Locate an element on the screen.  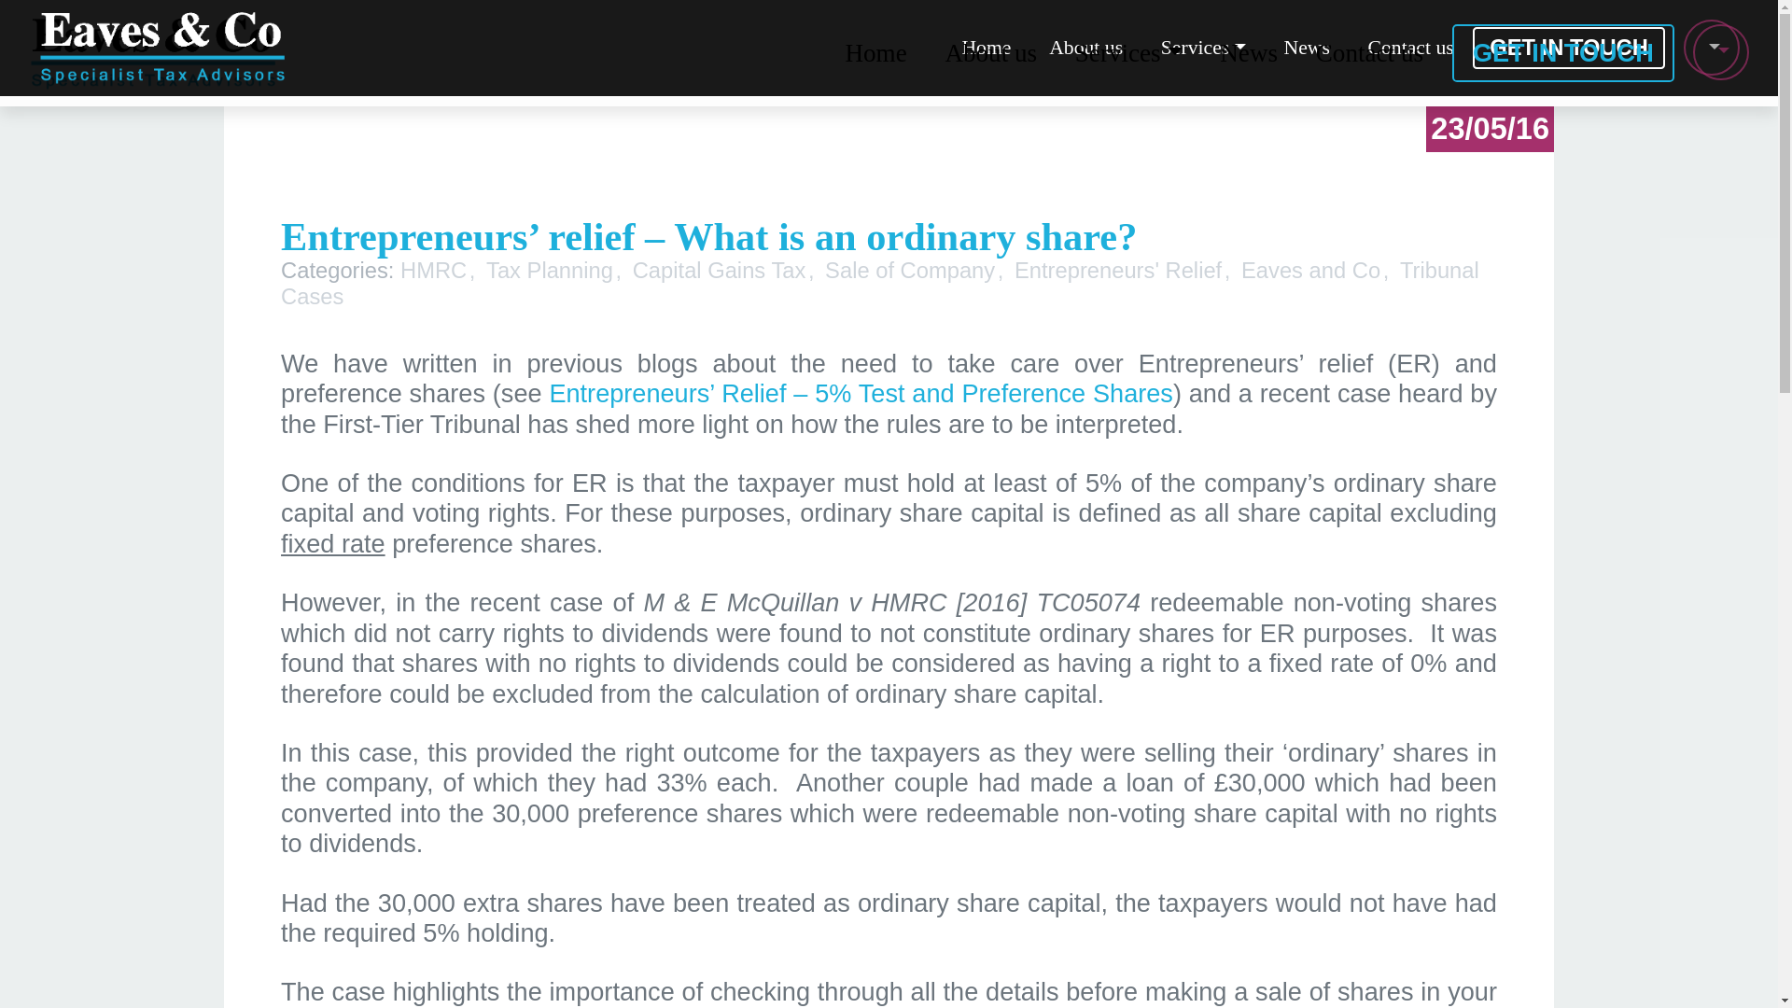
About us is located at coordinates (1086, 49).